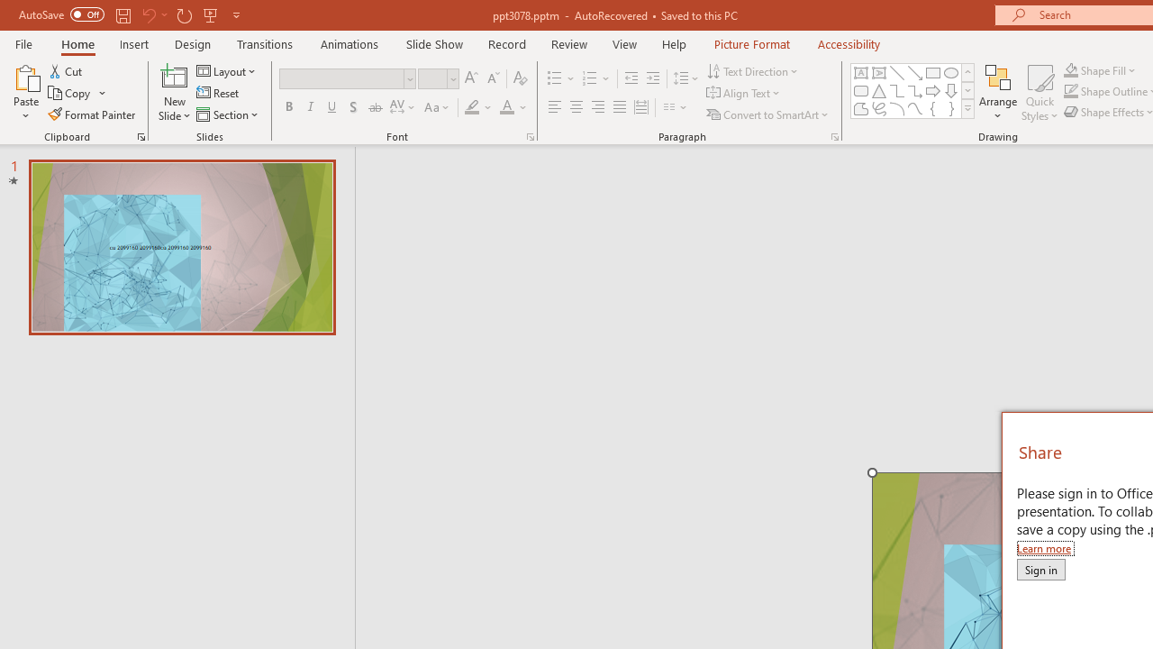 The image size is (1153, 649). Describe the element at coordinates (479, 108) in the screenshot. I see `Text Highlight Color` at that location.